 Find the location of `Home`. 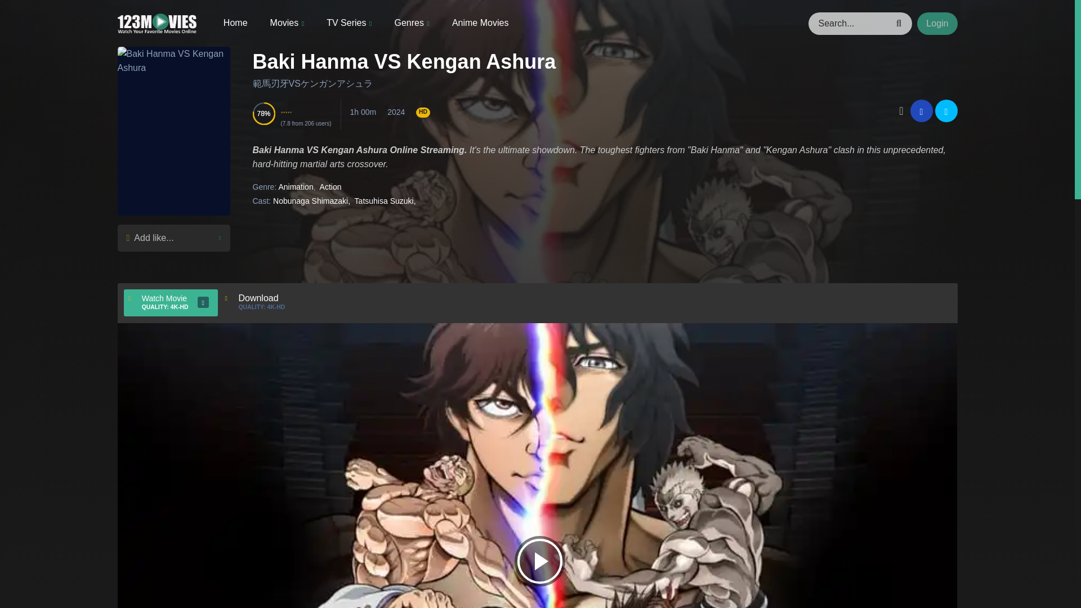

Home is located at coordinates (235, 23).